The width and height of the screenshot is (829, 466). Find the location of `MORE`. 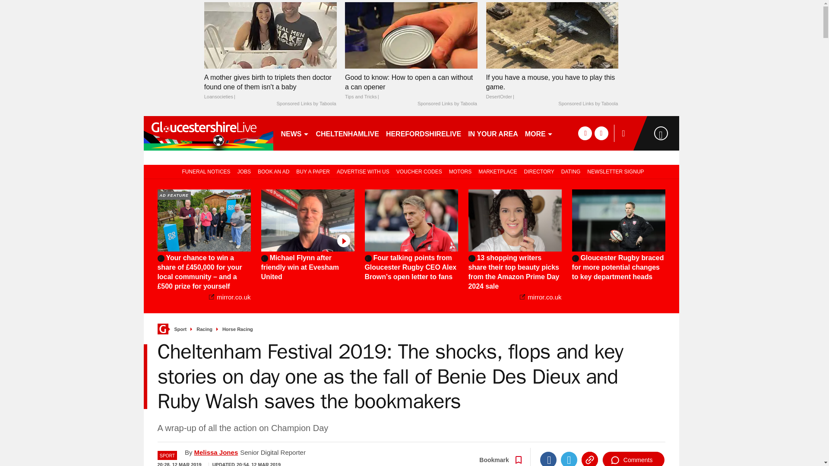

MORE is located at coordinates (539, 133).